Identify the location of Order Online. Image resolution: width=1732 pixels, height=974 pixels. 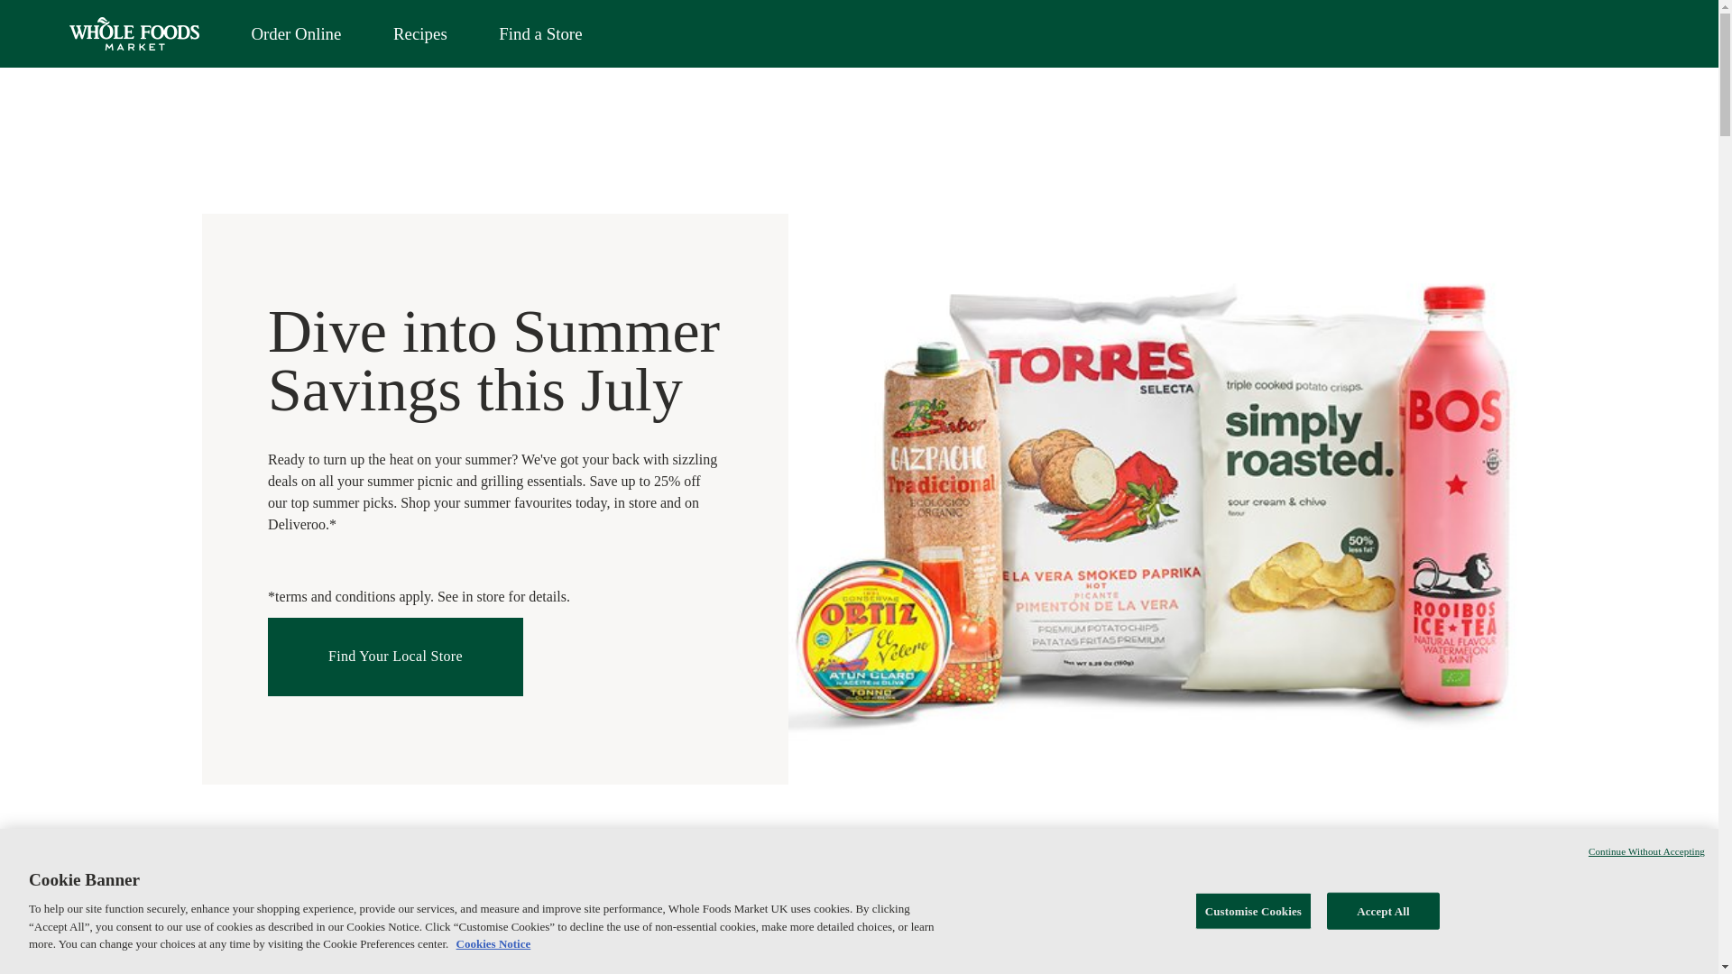
(296, 34).